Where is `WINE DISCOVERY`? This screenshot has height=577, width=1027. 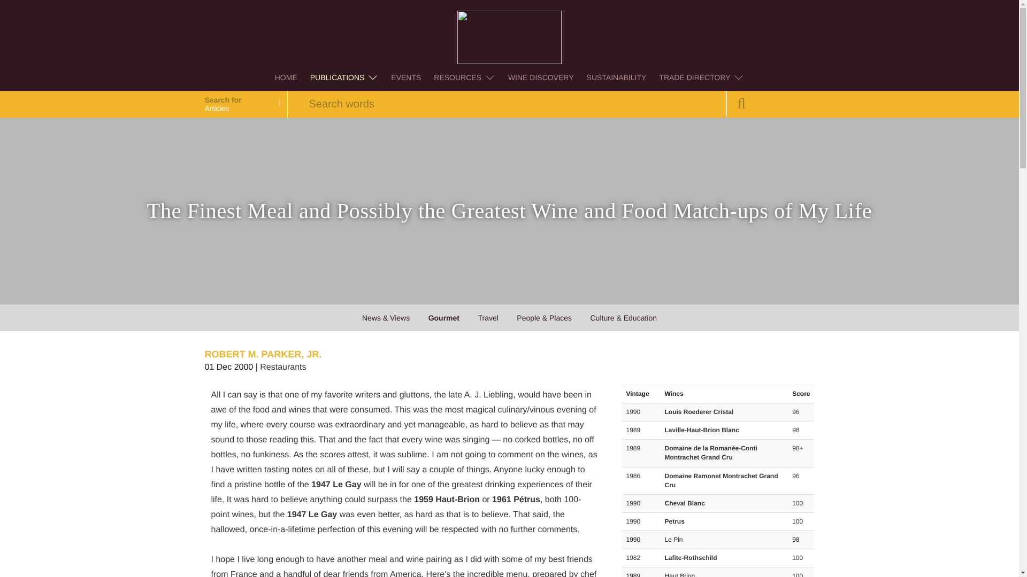
WINE DISCOVERY is located at coordinates (541, 77).